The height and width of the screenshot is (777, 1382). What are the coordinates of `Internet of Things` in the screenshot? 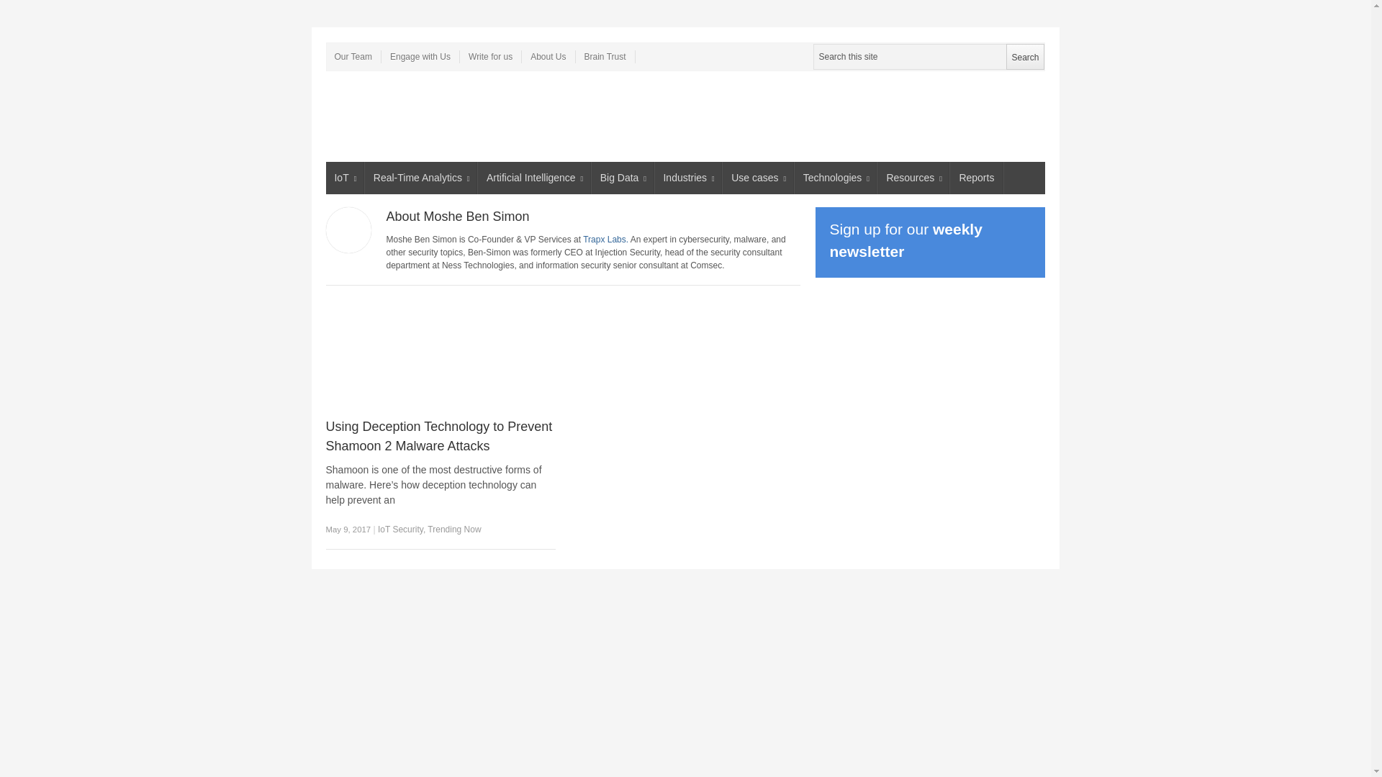 It's located at (344, 178).